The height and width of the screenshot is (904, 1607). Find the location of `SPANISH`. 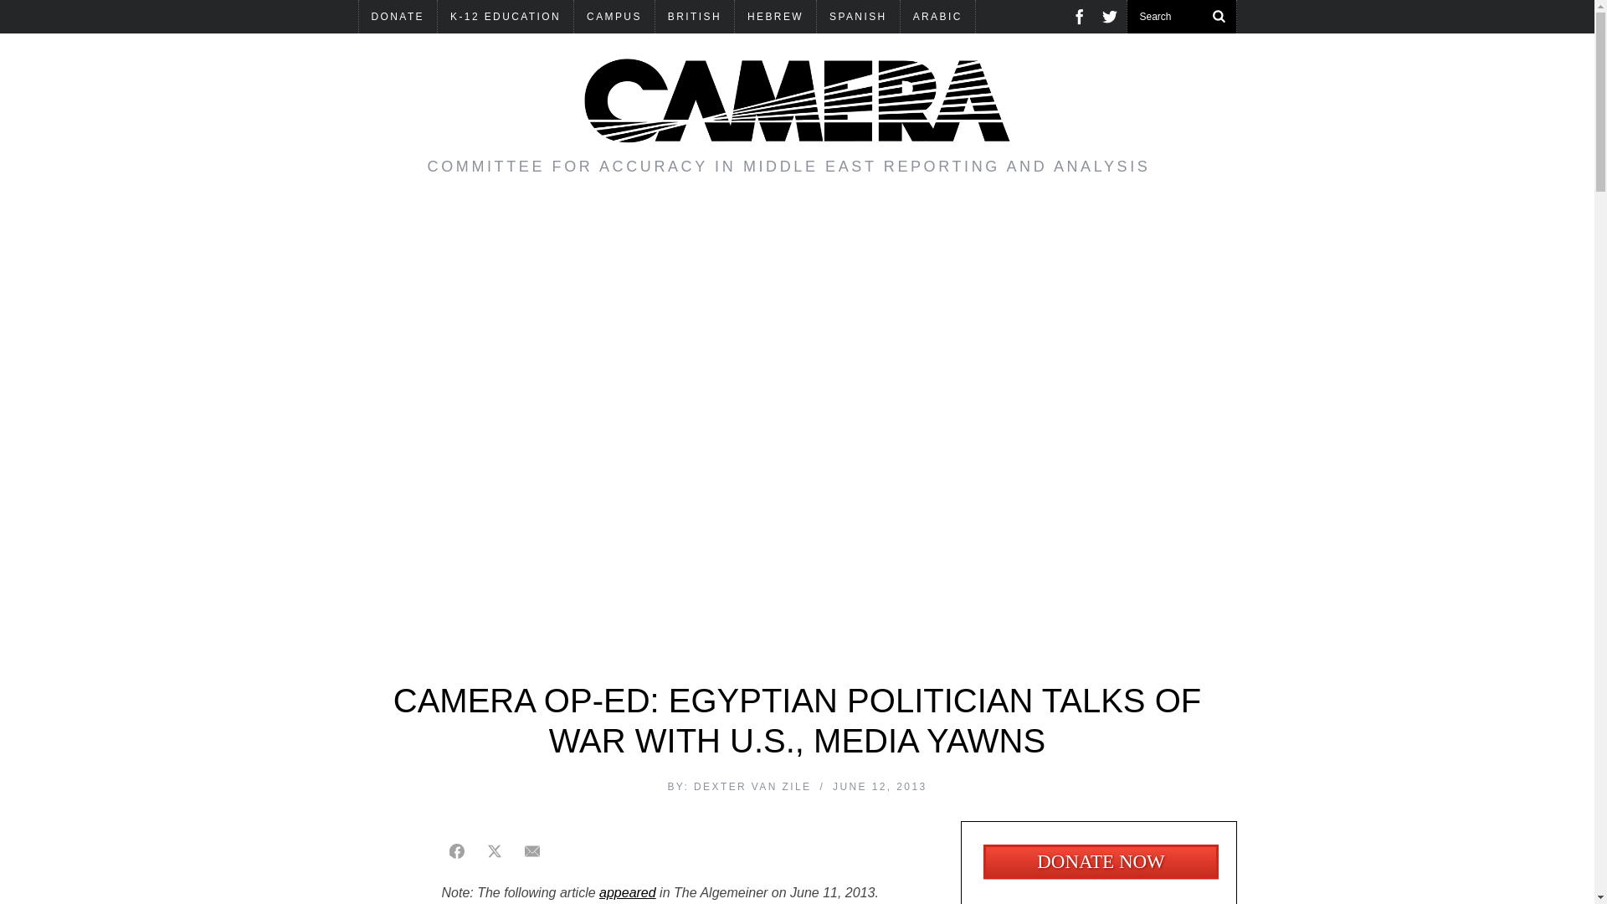

SPANISH is located at coordinates (858, 17).